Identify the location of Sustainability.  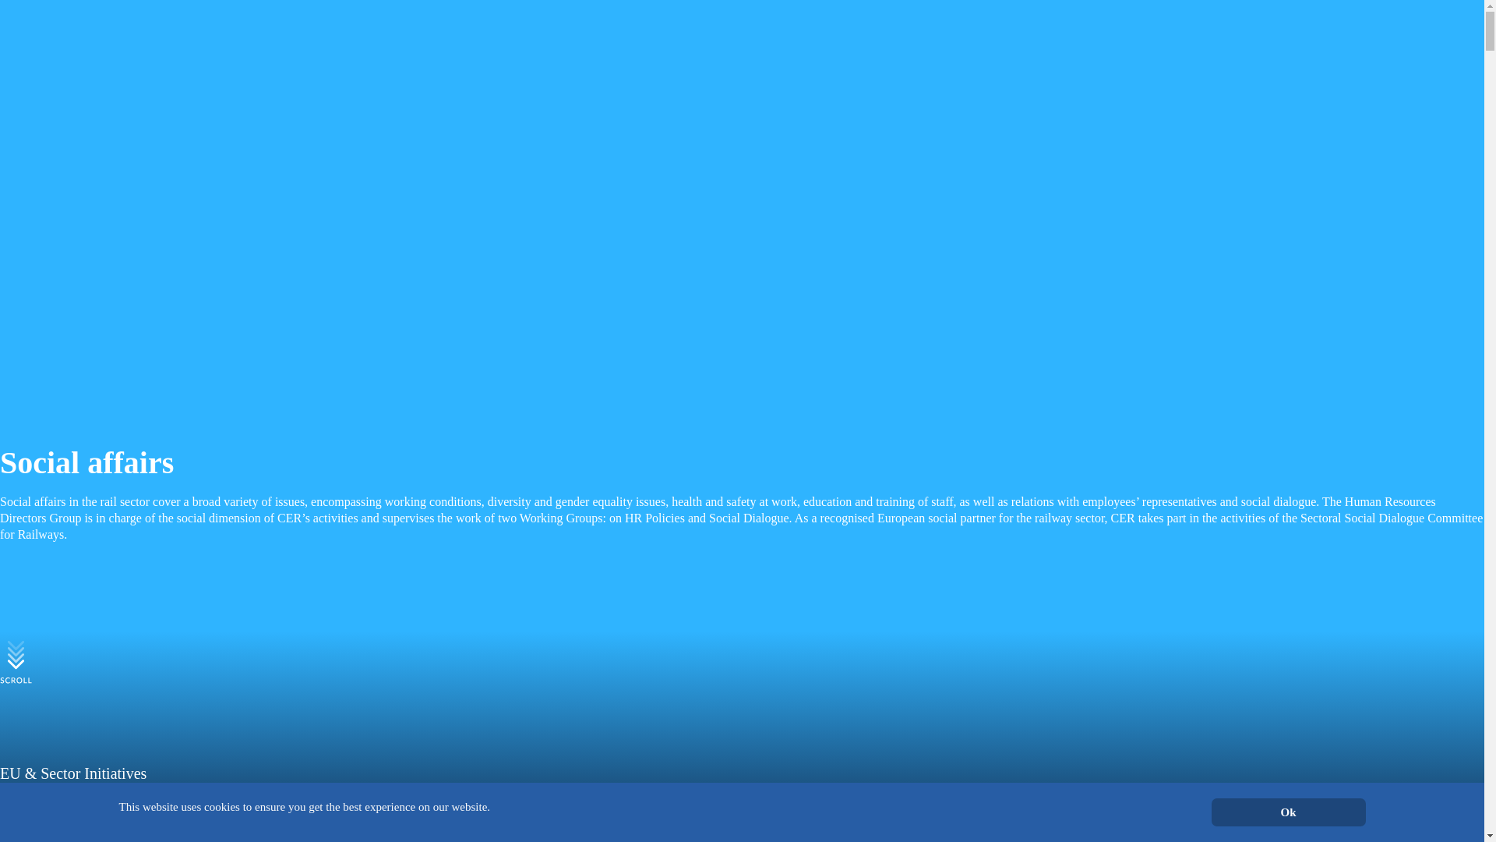
(1261, 522).